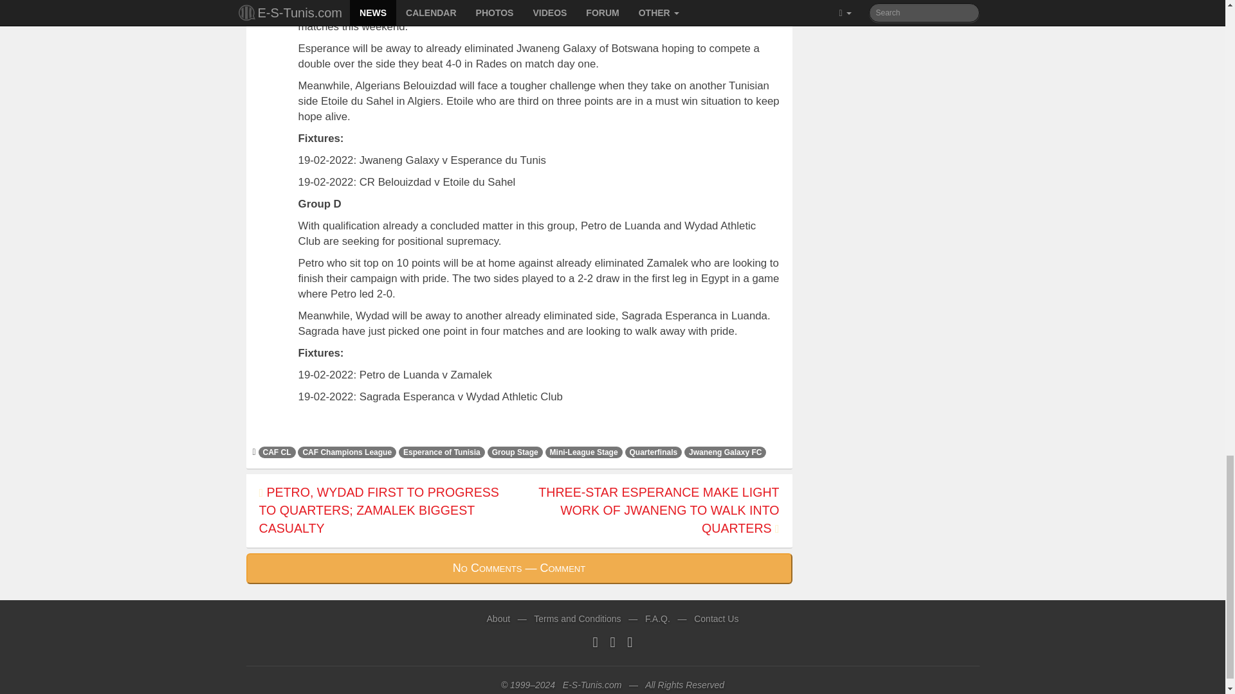 The image size is (1235, 694). Describe the element at coordinates (277, 451) in the screenshot. I see `CAF CL` at that location.